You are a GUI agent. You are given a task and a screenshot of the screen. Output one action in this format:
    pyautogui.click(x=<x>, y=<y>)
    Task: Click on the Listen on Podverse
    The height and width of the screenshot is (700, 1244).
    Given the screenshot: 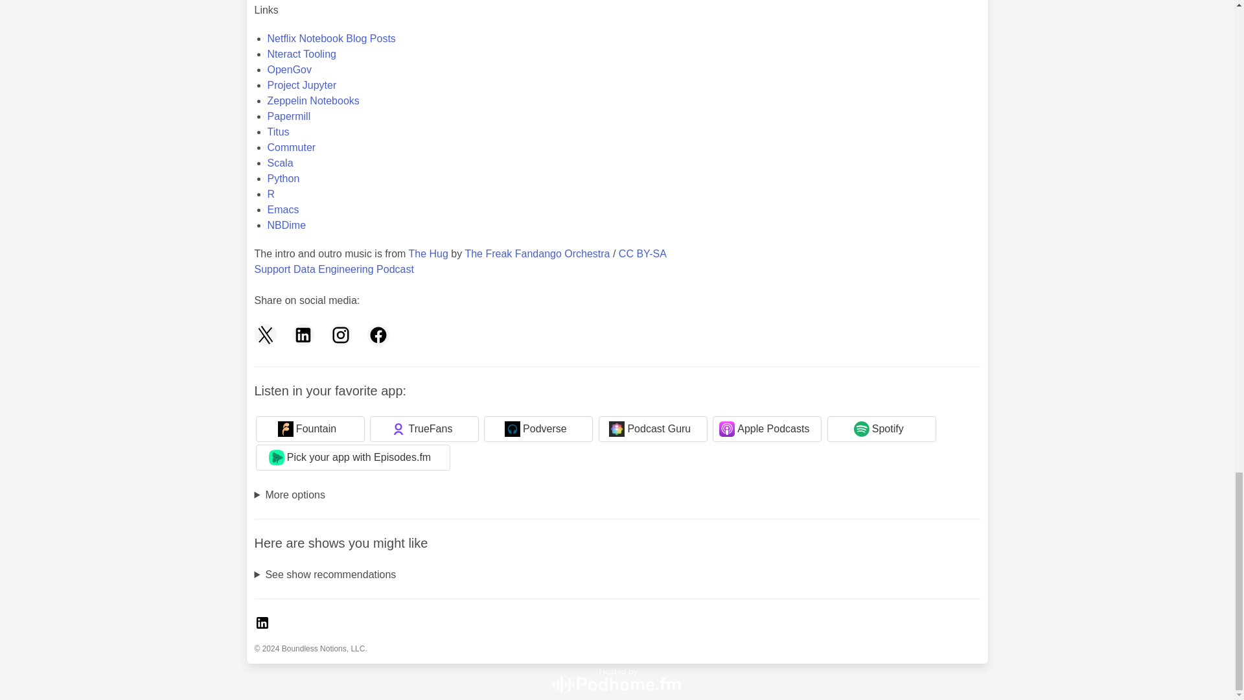 What is the action you would take?
    pyautogui.click(x=538, y=428)
    